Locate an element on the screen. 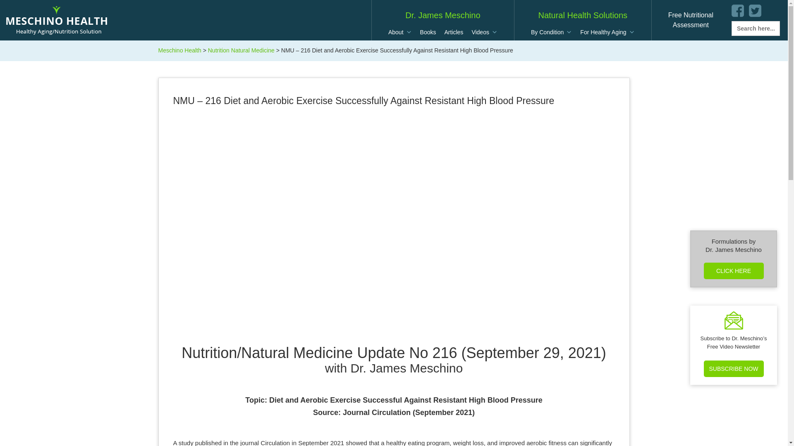 Image resolution: width=794 pixels, height=446 pixels. CLICK HERE is located at coordinates (734, 271).